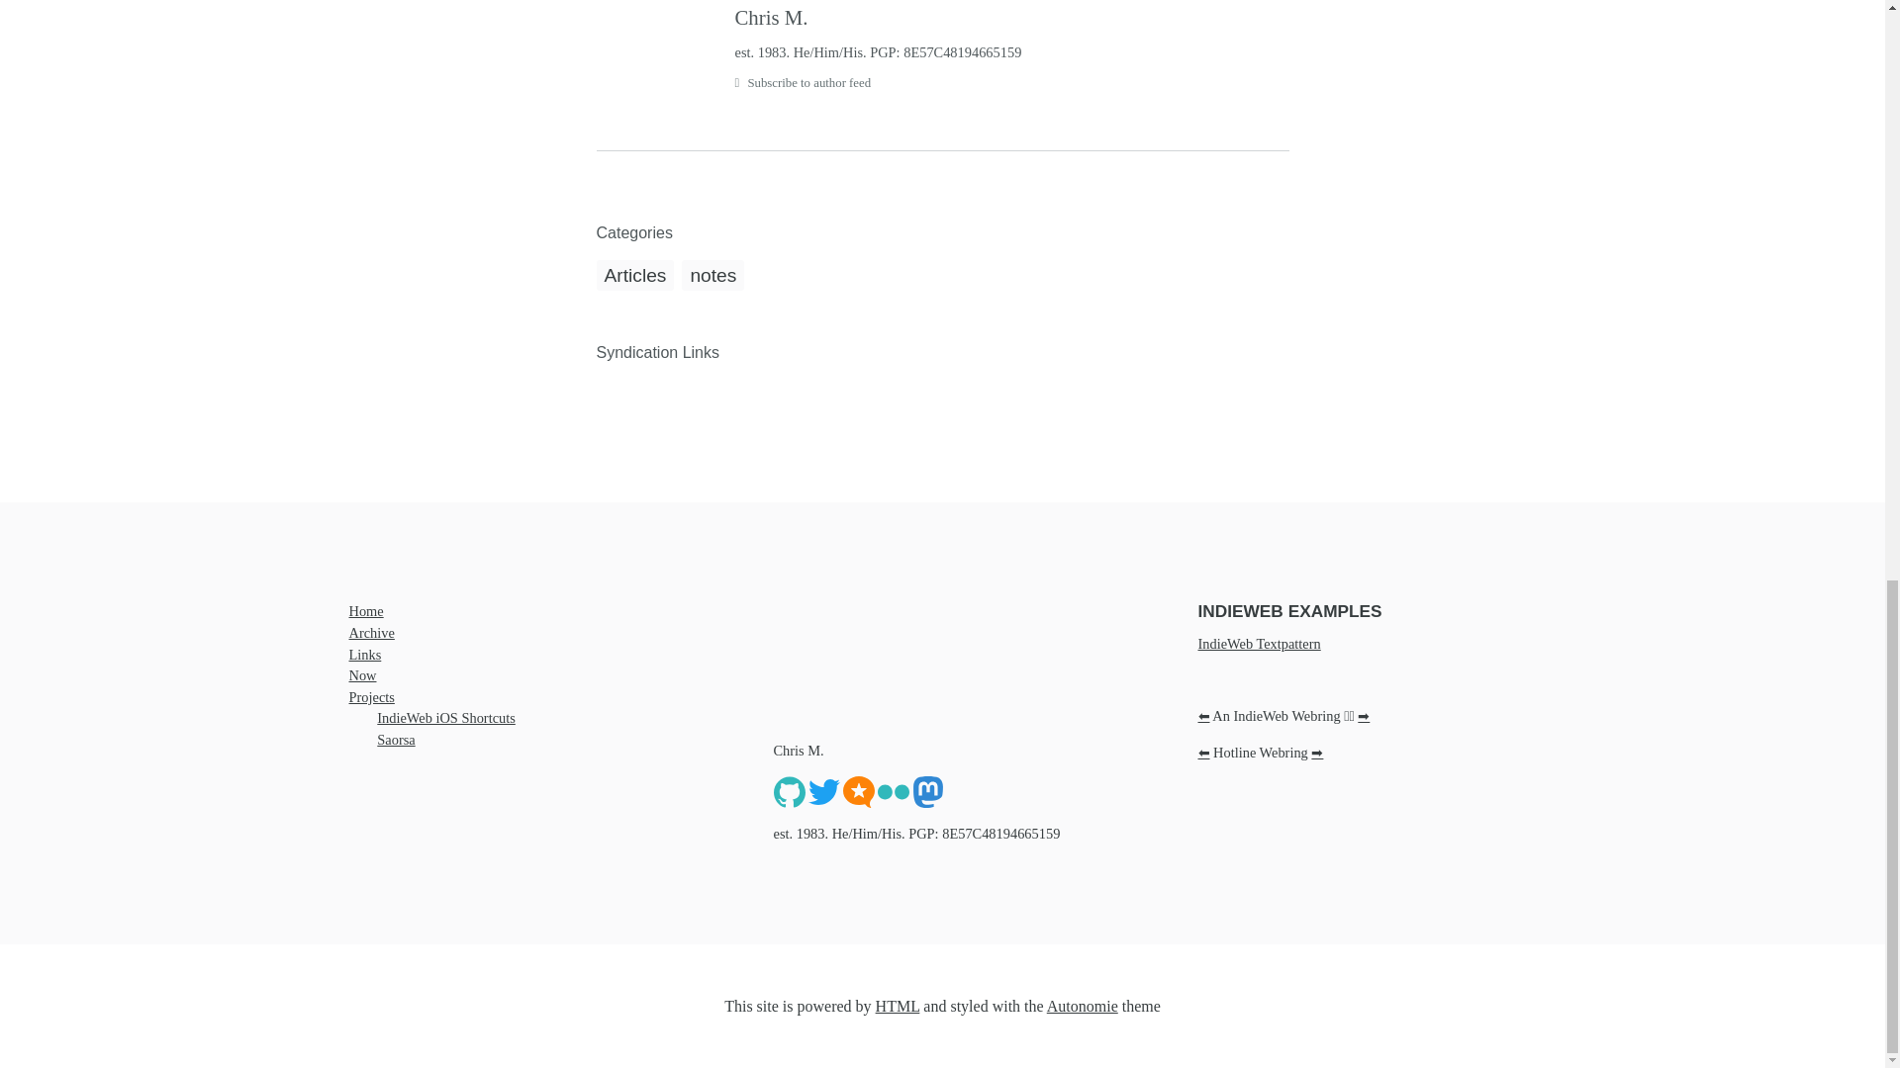  I want to click on Micro.blog icon, so click(859, 790).